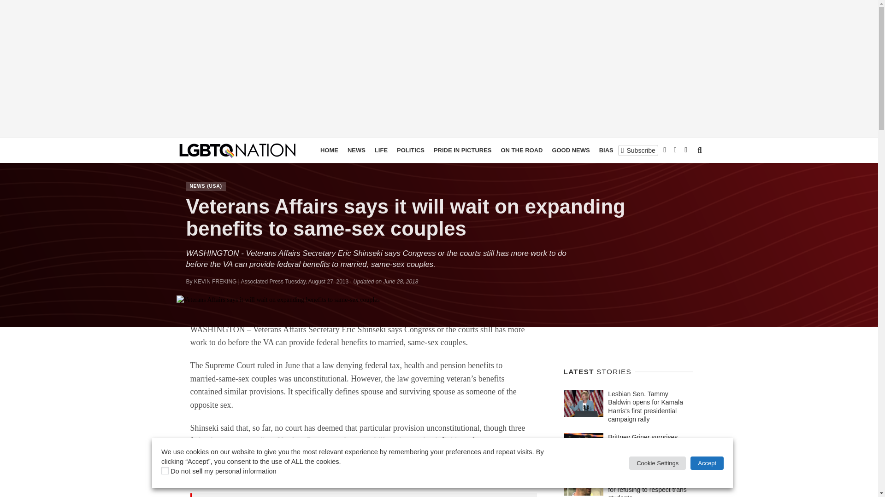  What do you see at coordinates (410, 150) in the screenshot?
I see `POLITICS` at bounding box center [410, 150].